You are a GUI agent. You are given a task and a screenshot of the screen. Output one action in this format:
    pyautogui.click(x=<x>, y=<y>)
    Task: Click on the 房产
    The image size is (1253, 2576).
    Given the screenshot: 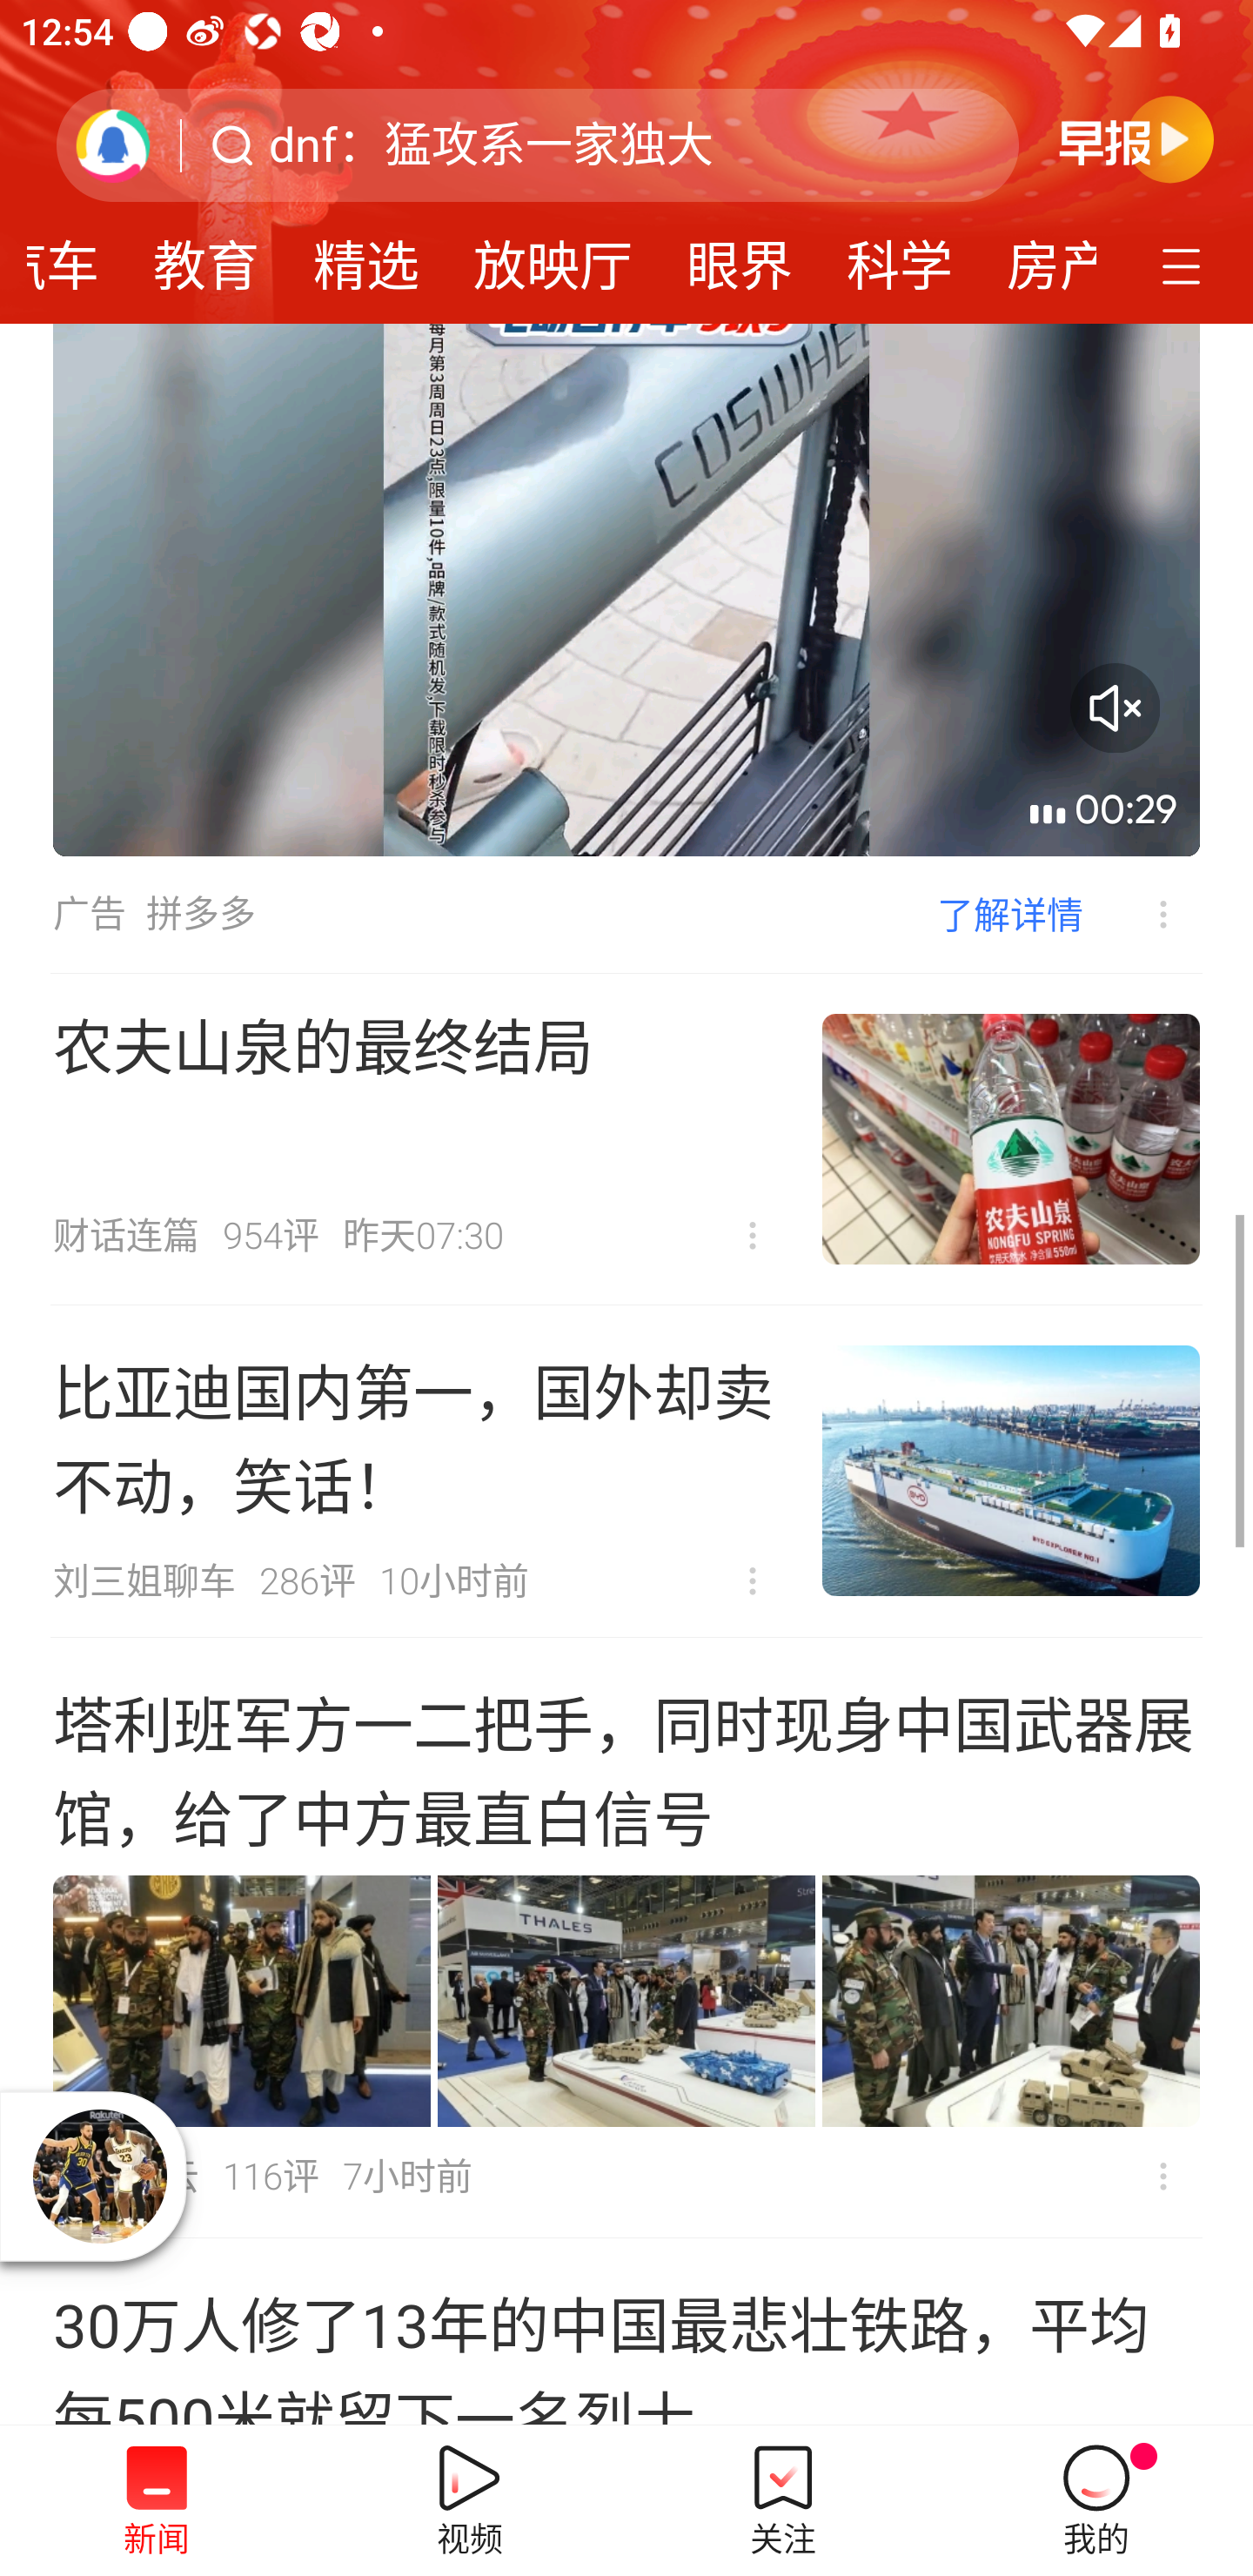 What is the action you would take?
    pyautogui.click(x=1038, y=256)
    